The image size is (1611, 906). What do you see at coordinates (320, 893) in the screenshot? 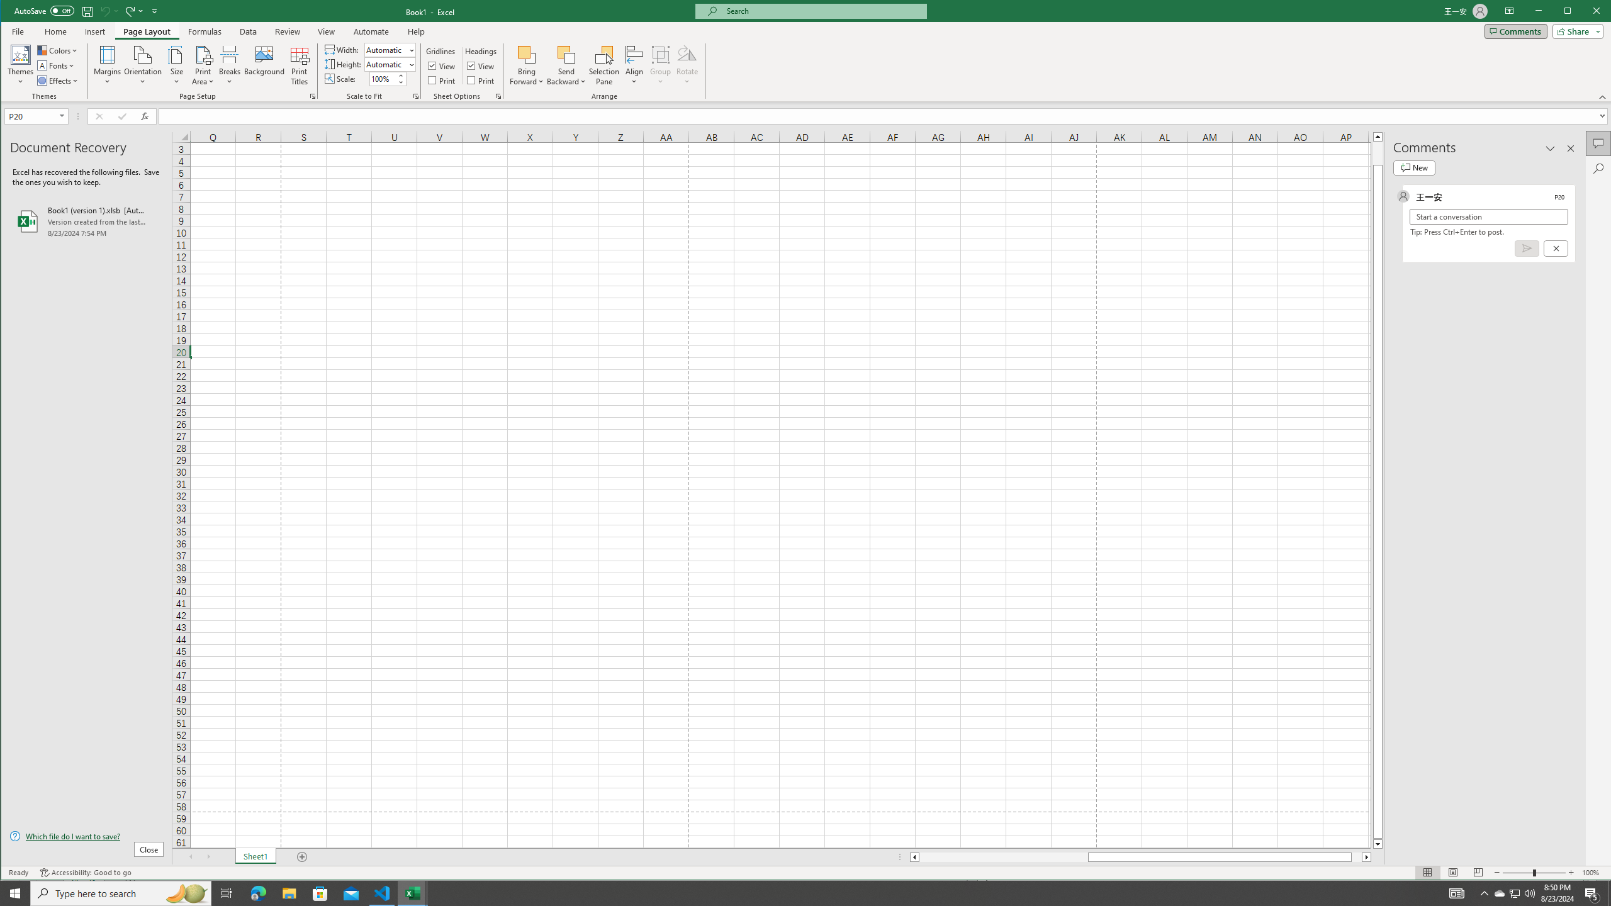
I see `Microsoft Store` at bounding box center [320, 893].